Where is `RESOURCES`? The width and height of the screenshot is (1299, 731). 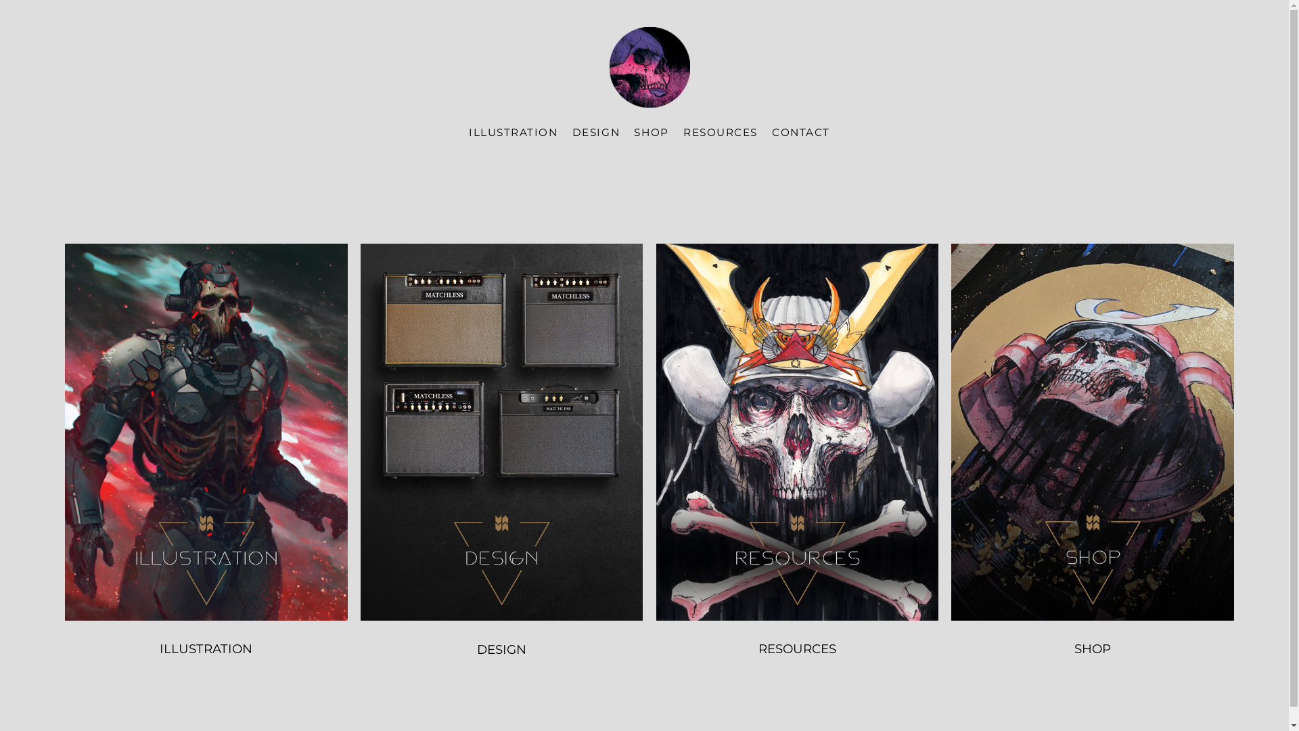 RESOURCES is located at coordinates (798, 644).